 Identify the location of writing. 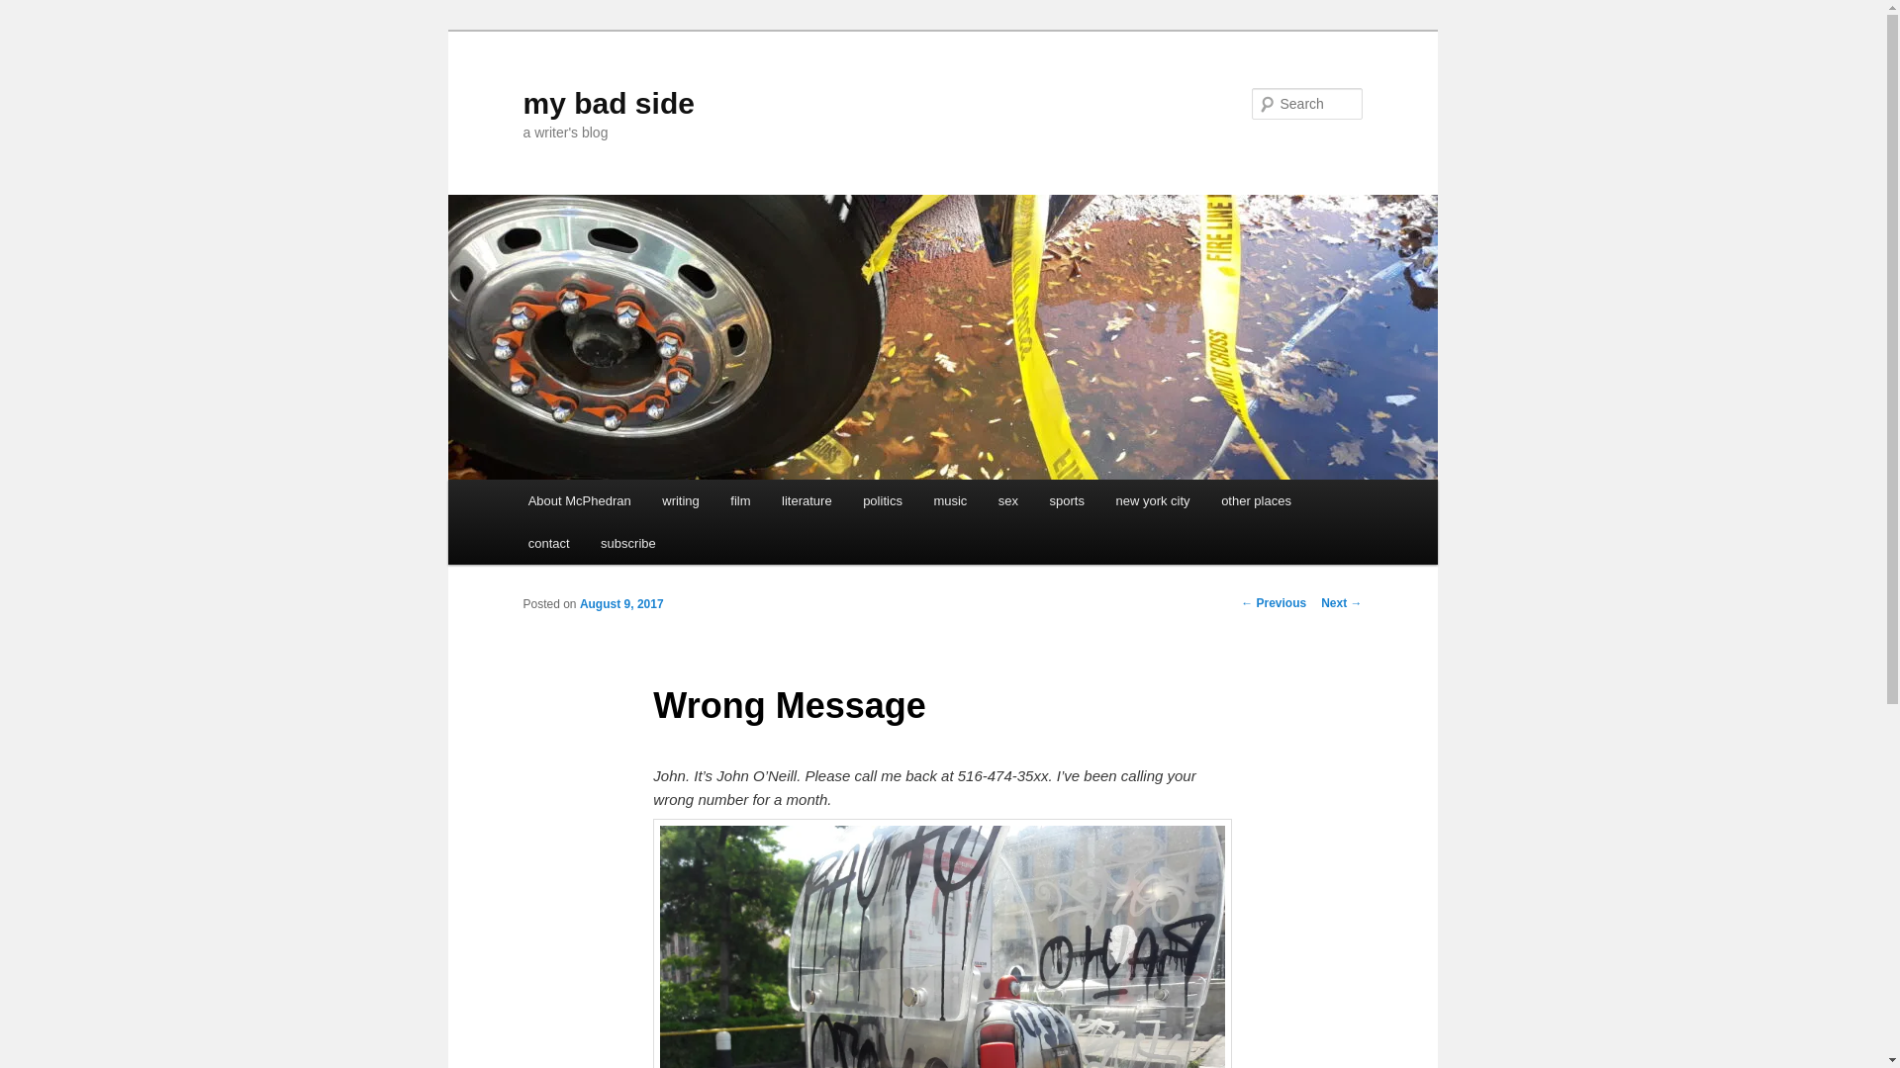
(681, 500).